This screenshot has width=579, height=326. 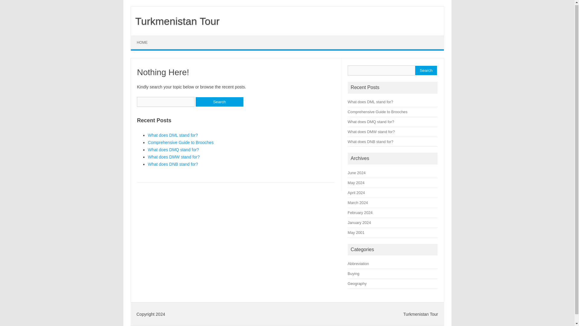 What do you see at coordinates (356, 232) in the screenshot?
I see `May 2001` at bounding box center [356, 232].